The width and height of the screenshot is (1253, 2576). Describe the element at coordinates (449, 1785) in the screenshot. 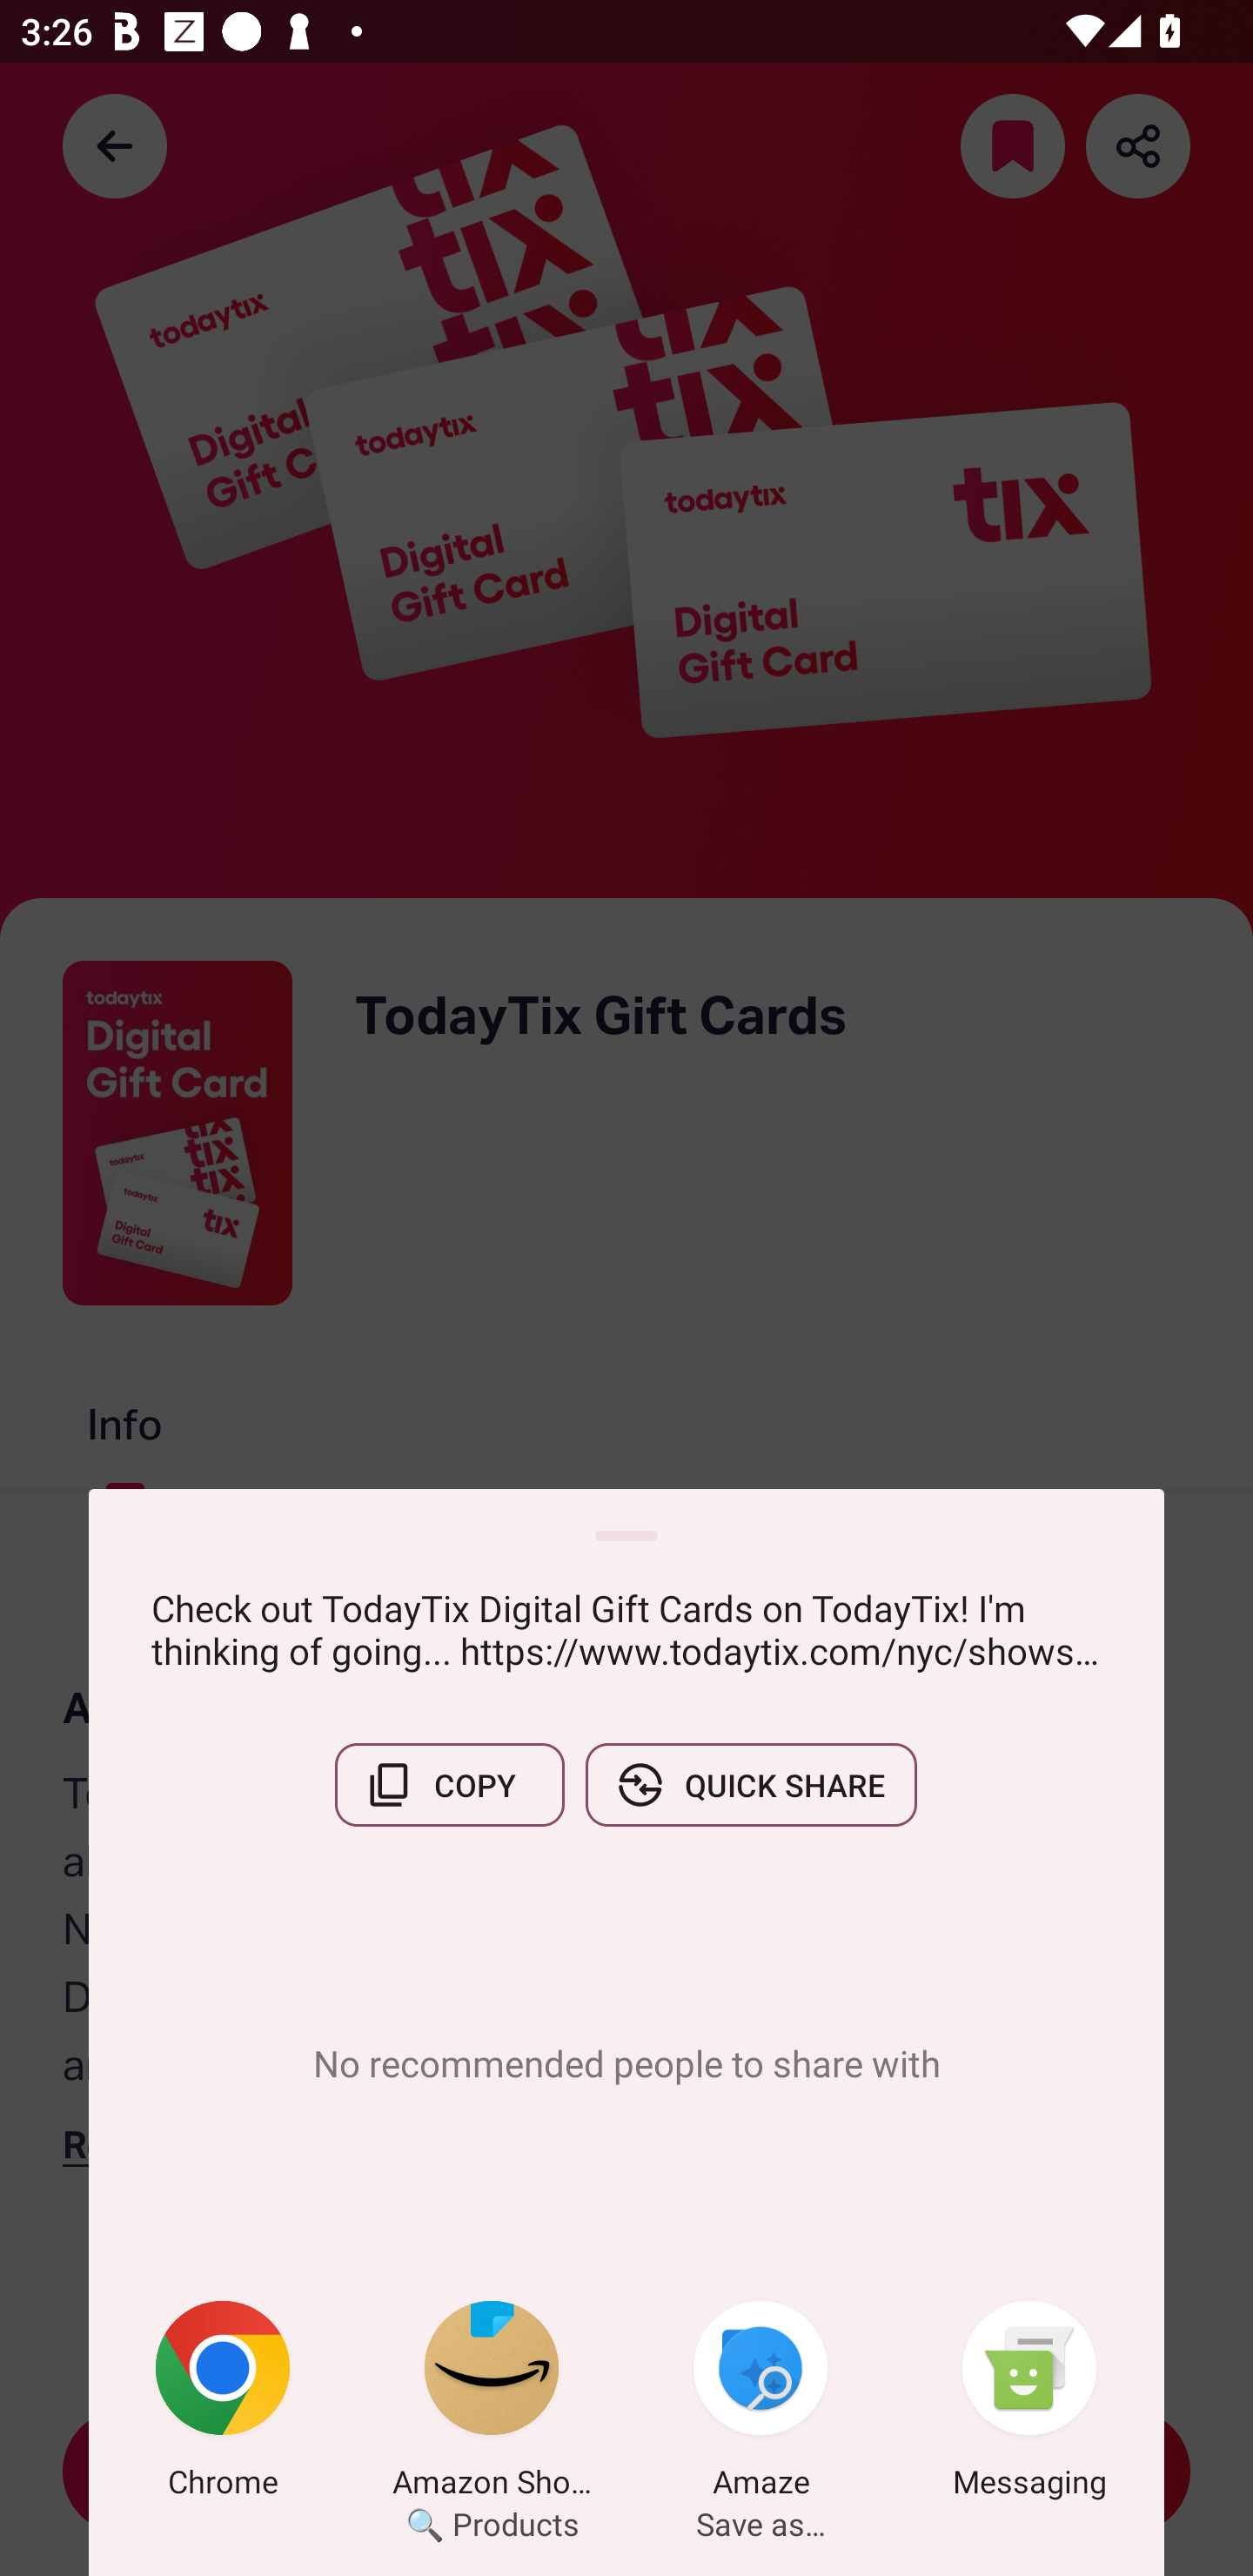

I see `COPY` at that location.